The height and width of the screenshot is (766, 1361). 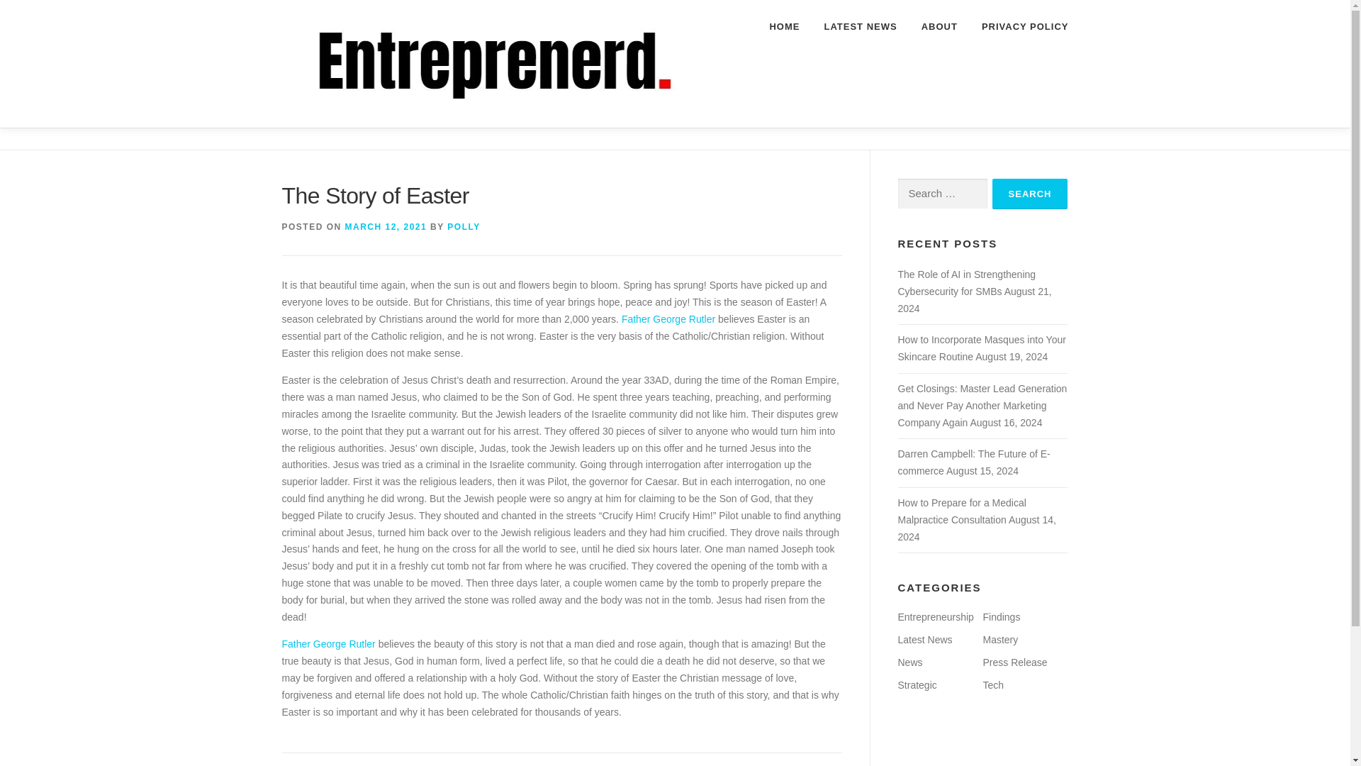 I want to click on ABOUT, so click(x=939, y=26).